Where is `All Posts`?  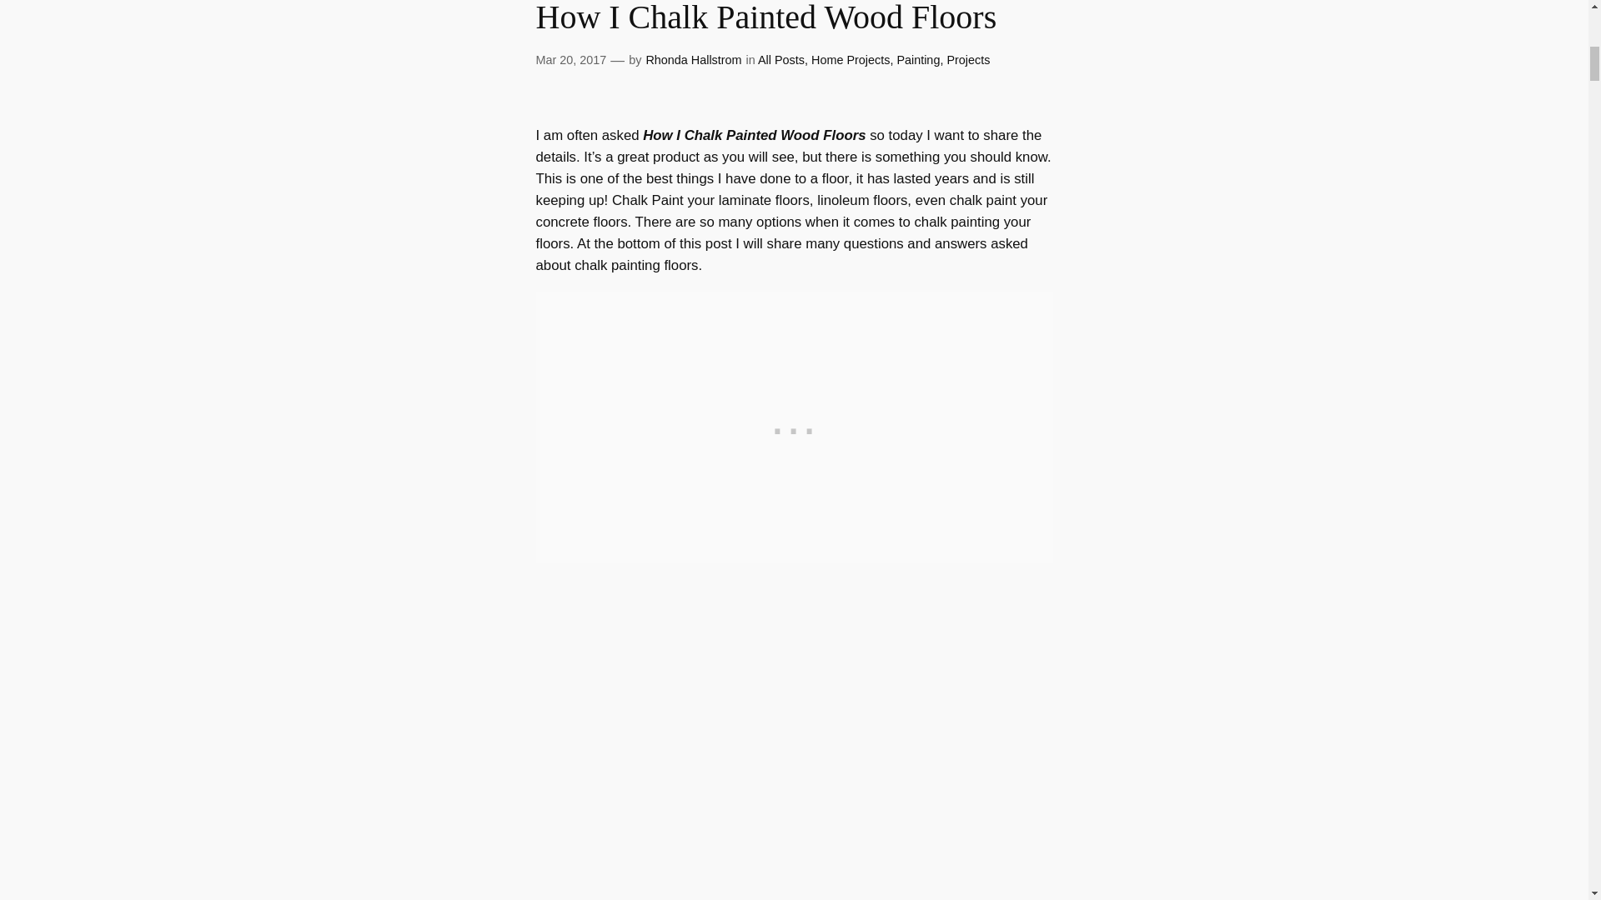
All Posts is located at coordinates (780, 59).